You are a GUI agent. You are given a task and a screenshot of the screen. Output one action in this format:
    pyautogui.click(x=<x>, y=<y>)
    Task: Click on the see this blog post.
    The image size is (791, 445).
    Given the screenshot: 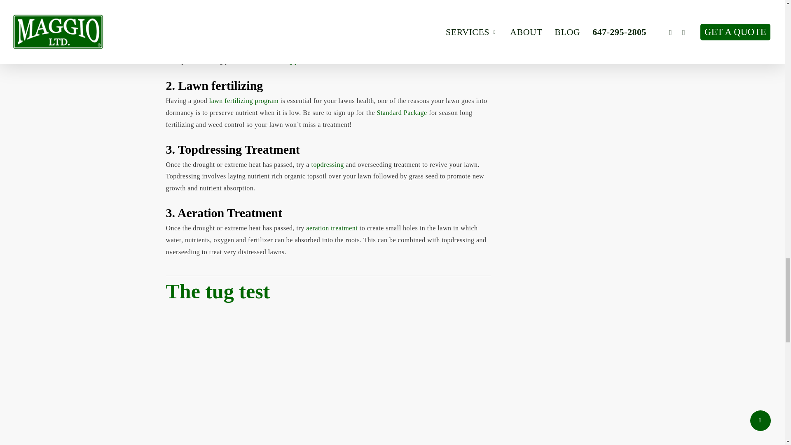 What is the action you would take?
    pyautogui.click(x=282, y=61)
    